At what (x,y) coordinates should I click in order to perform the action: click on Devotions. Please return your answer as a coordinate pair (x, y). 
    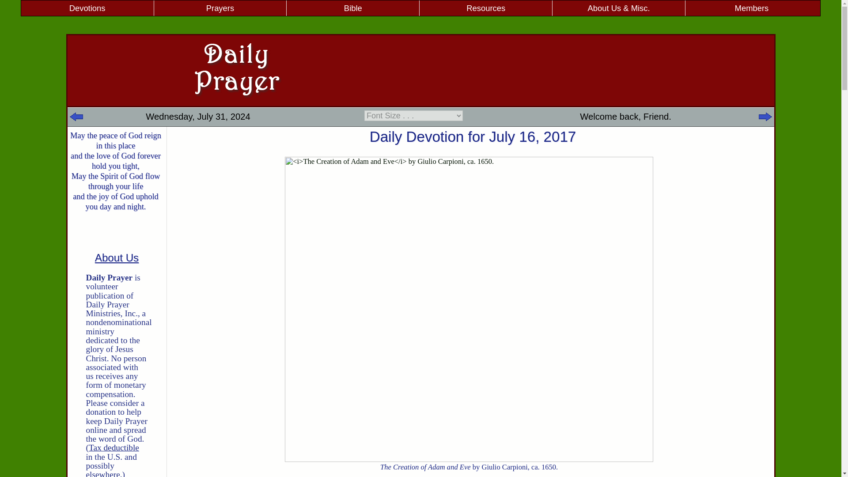
    Looking at the image, I should click on (87, 8).